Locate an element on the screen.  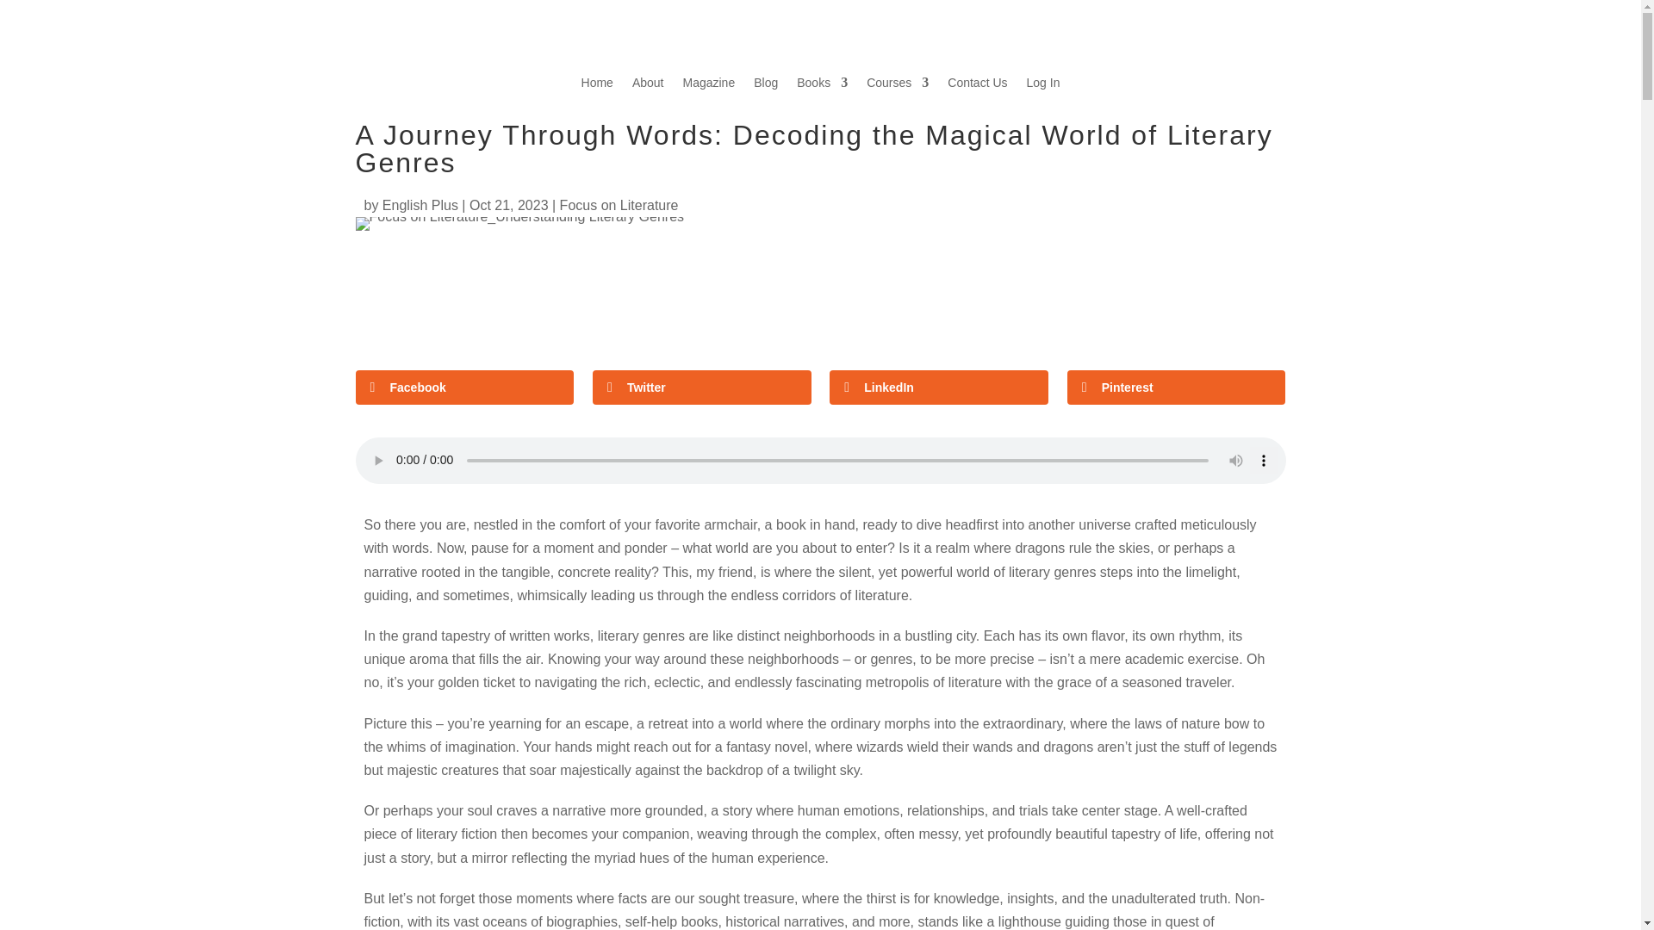
Posts by English Plus is located at coordinates (420, 205).